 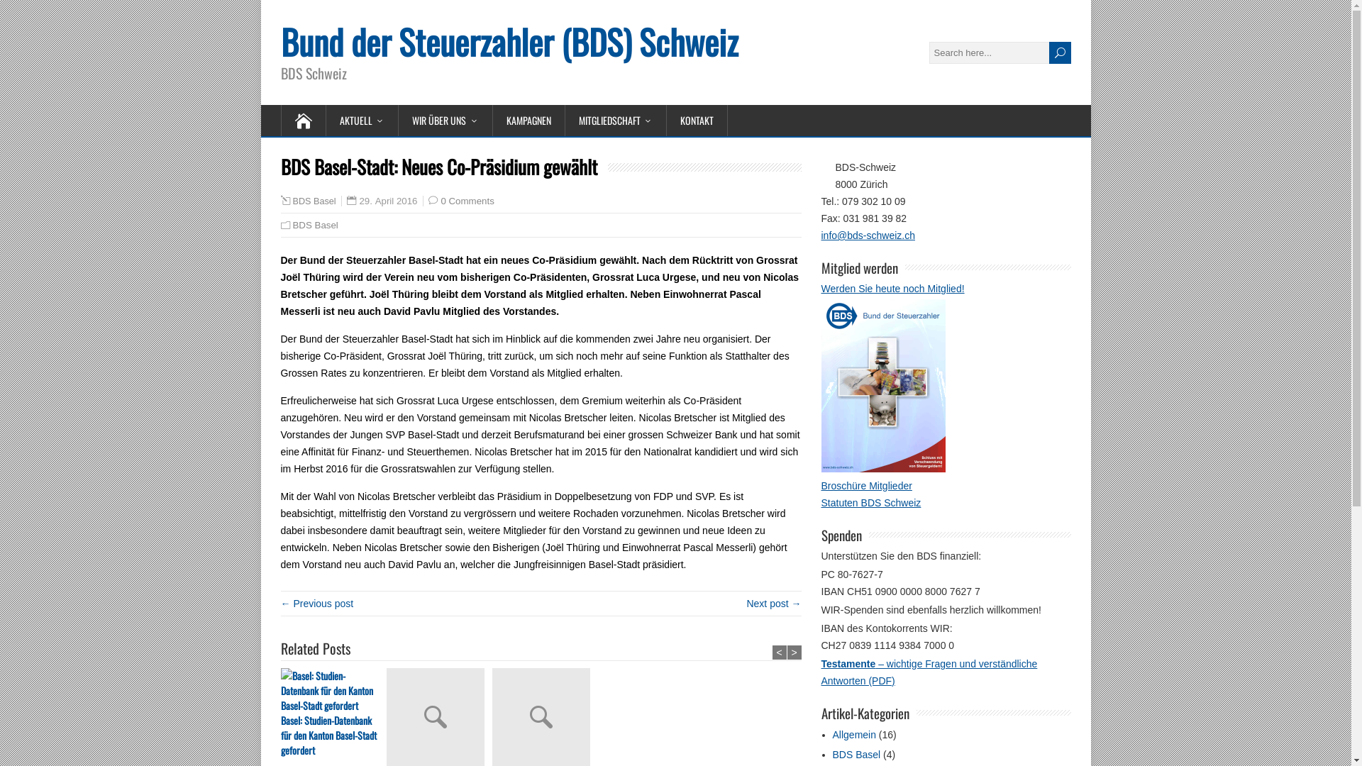 What do you see at coordinates (314, 201) in the screenshot?
I see `BDS Basel` at bounding box center [314, 201].